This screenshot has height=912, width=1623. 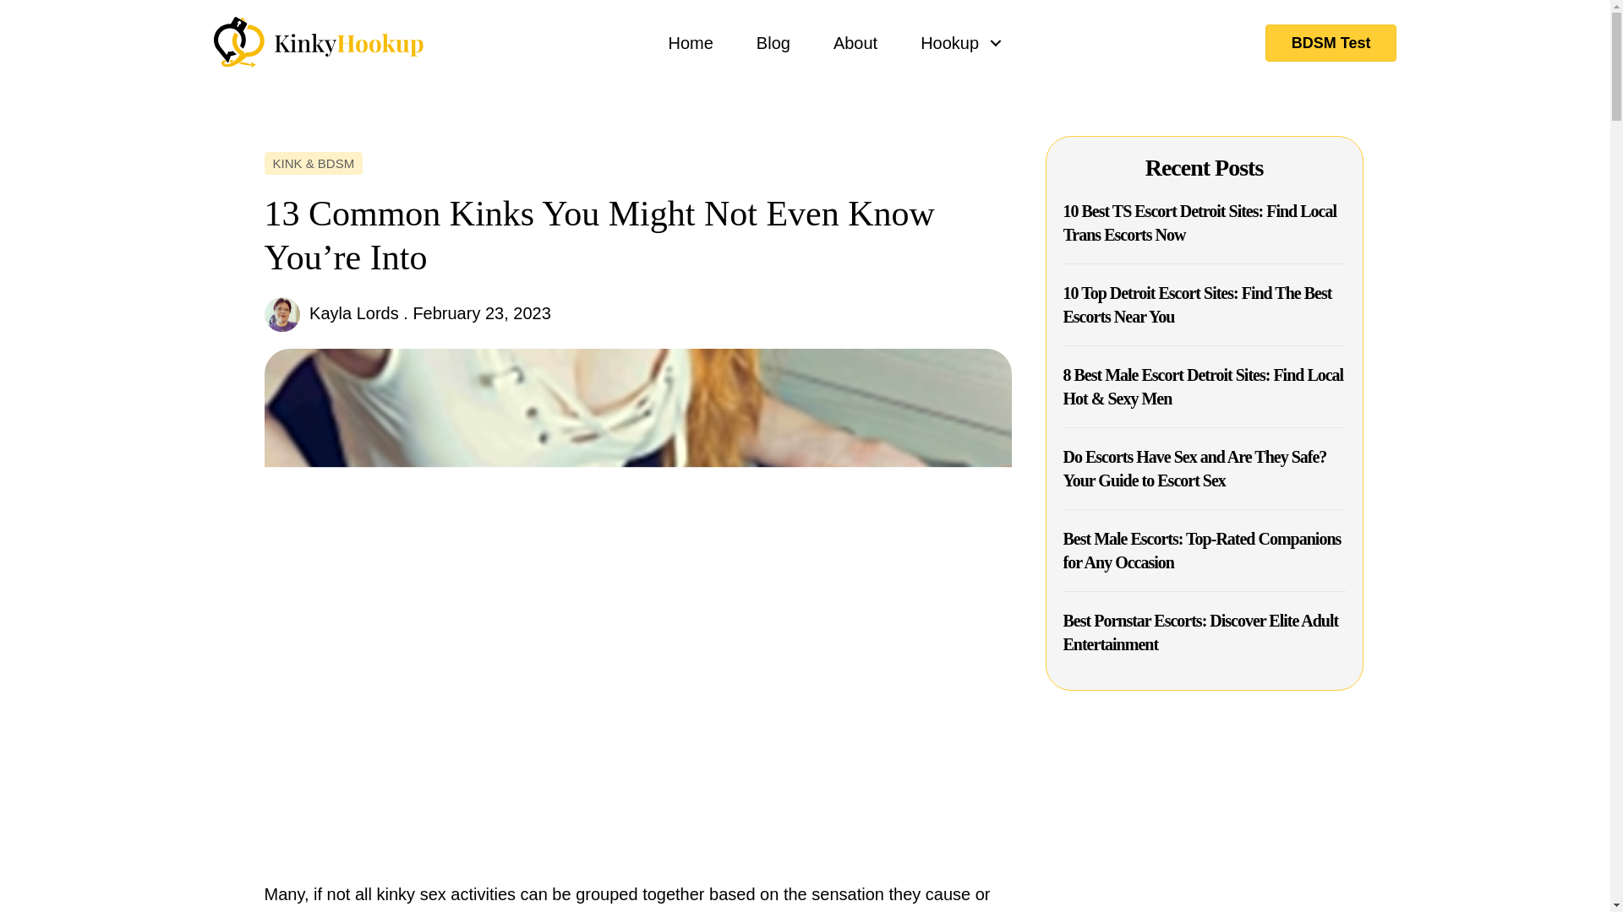 What do you see at coordinates (955, 42) in the screenshot?
I see `Hookup` at bounding box center [955, 42].